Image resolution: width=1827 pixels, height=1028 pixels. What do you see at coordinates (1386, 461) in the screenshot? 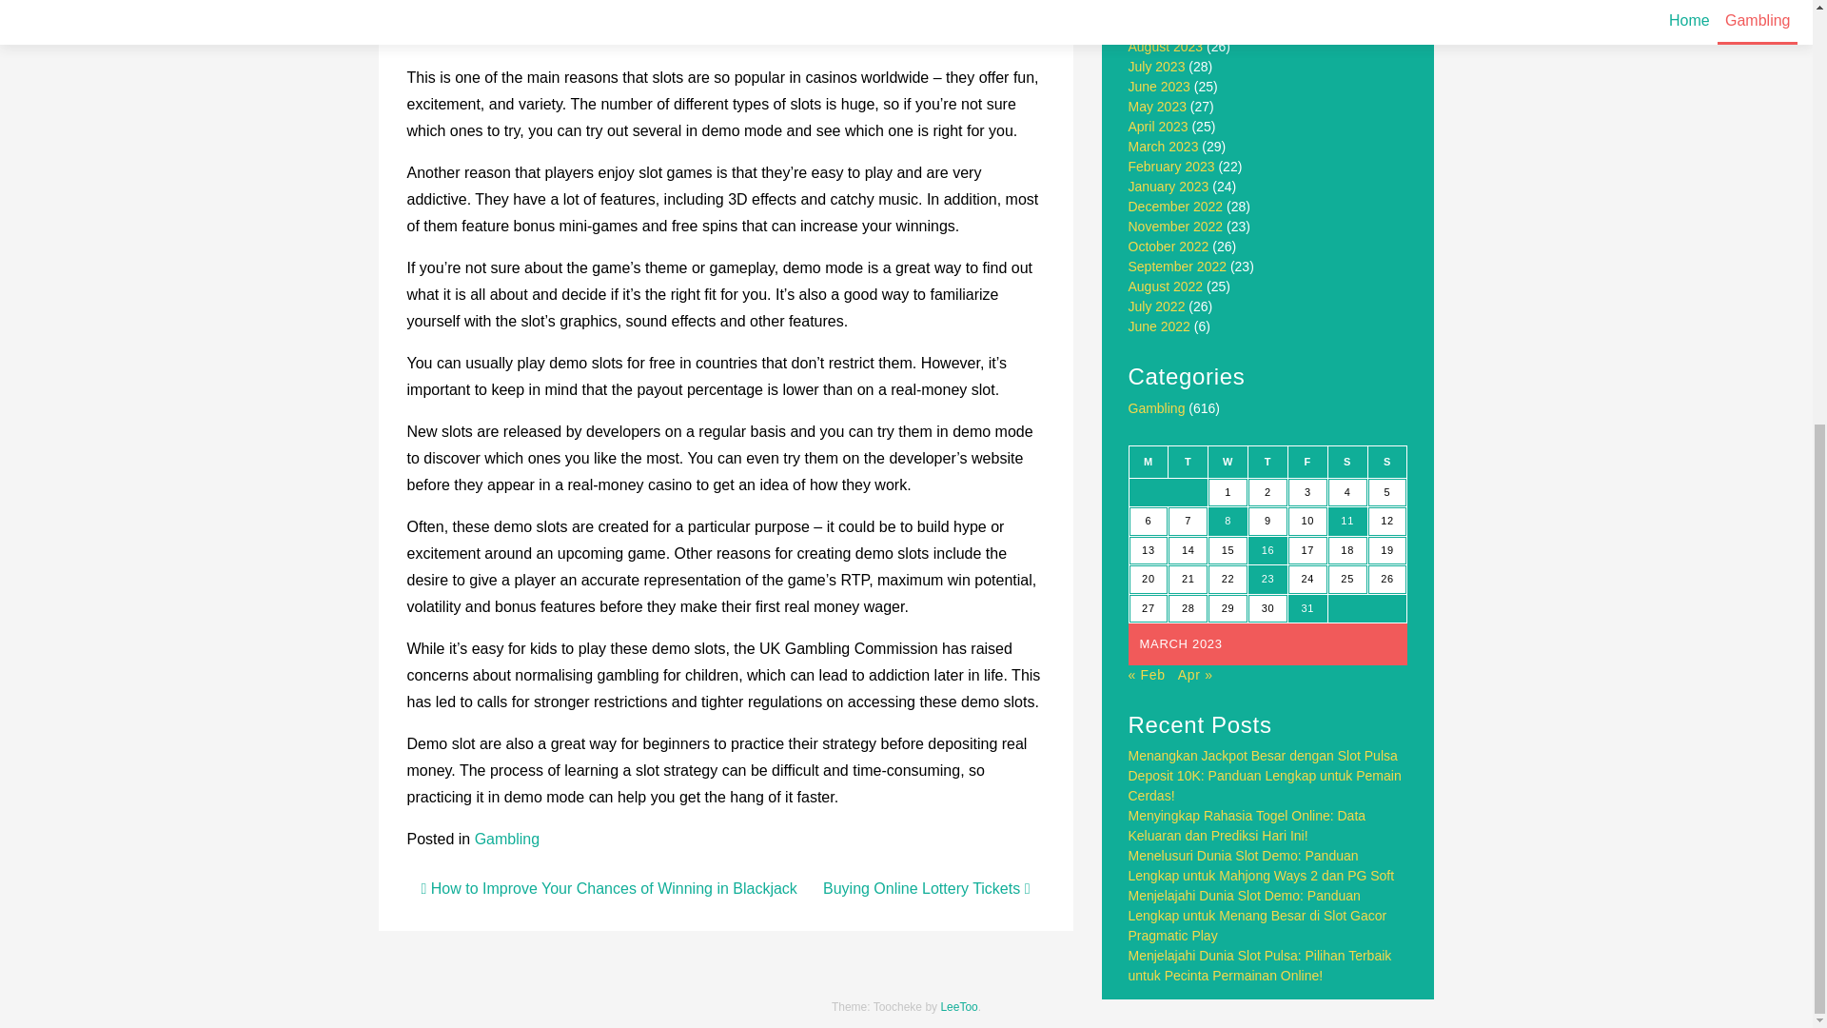
I see `Sunday` at bounding box center [1386, 461].